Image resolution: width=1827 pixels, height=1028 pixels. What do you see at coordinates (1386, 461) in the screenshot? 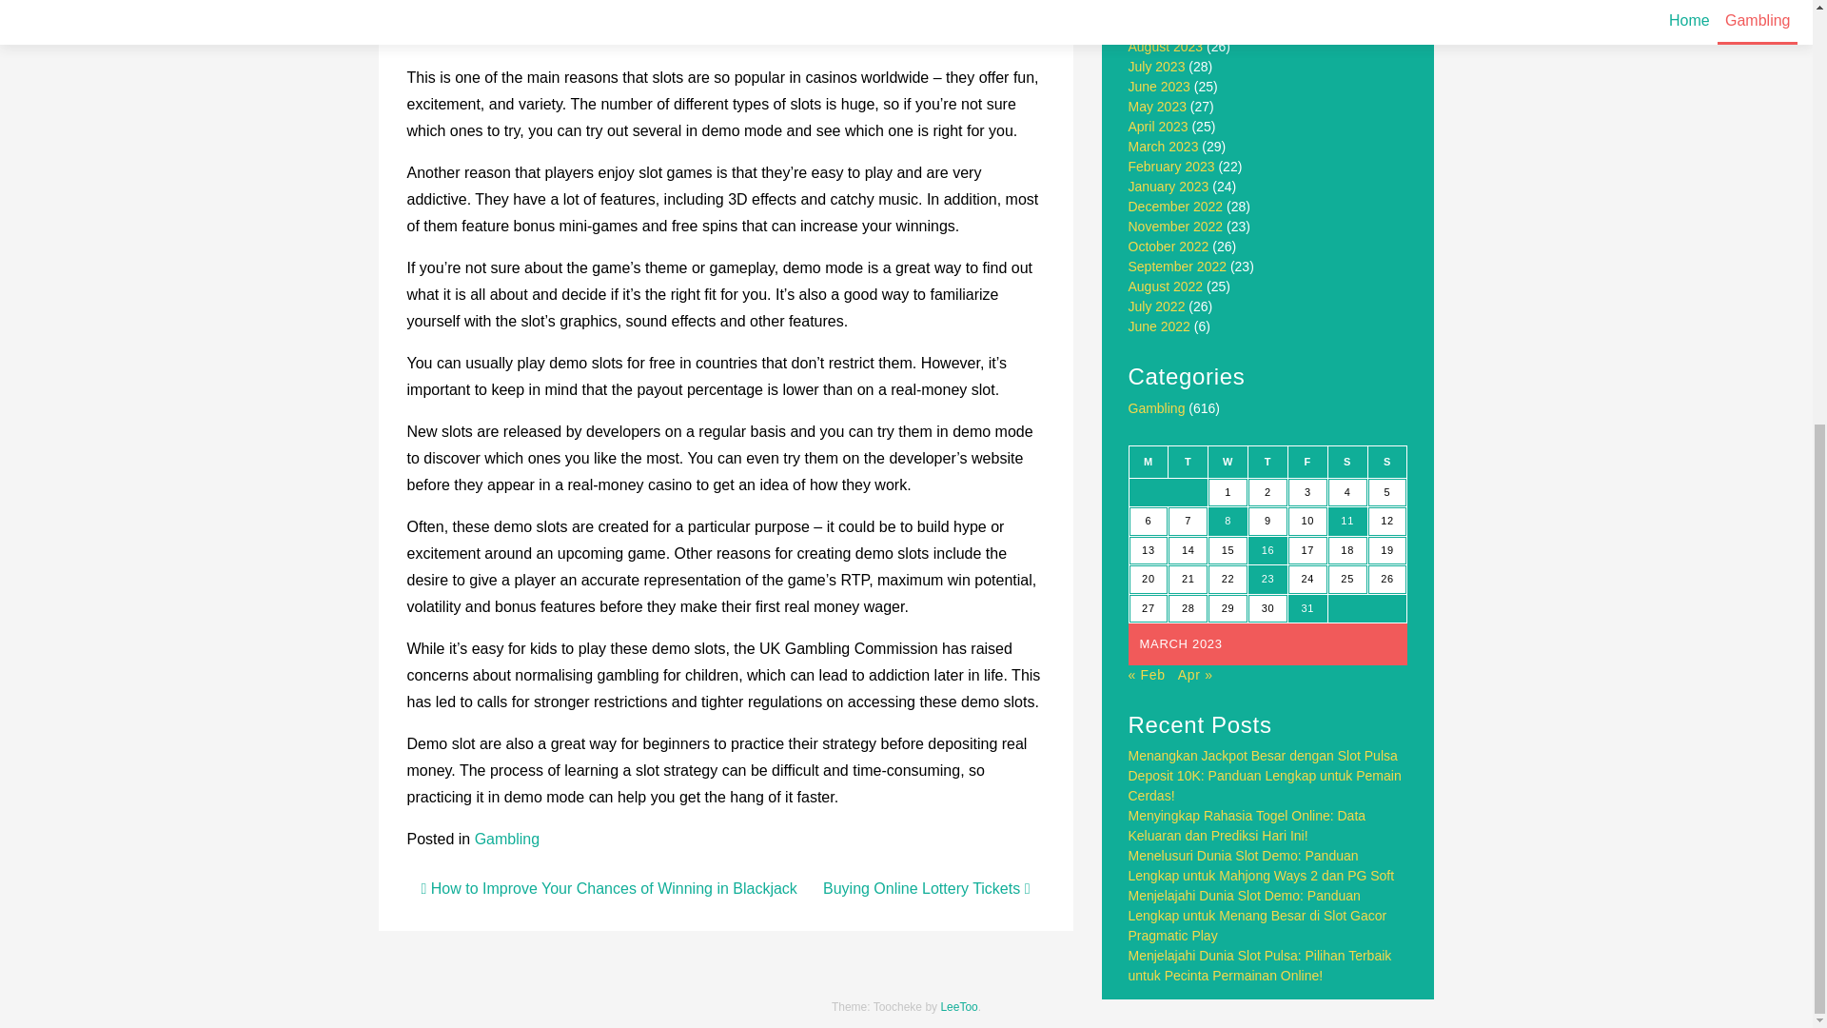
I see `Sunday` at bounding box center [1386, 461].